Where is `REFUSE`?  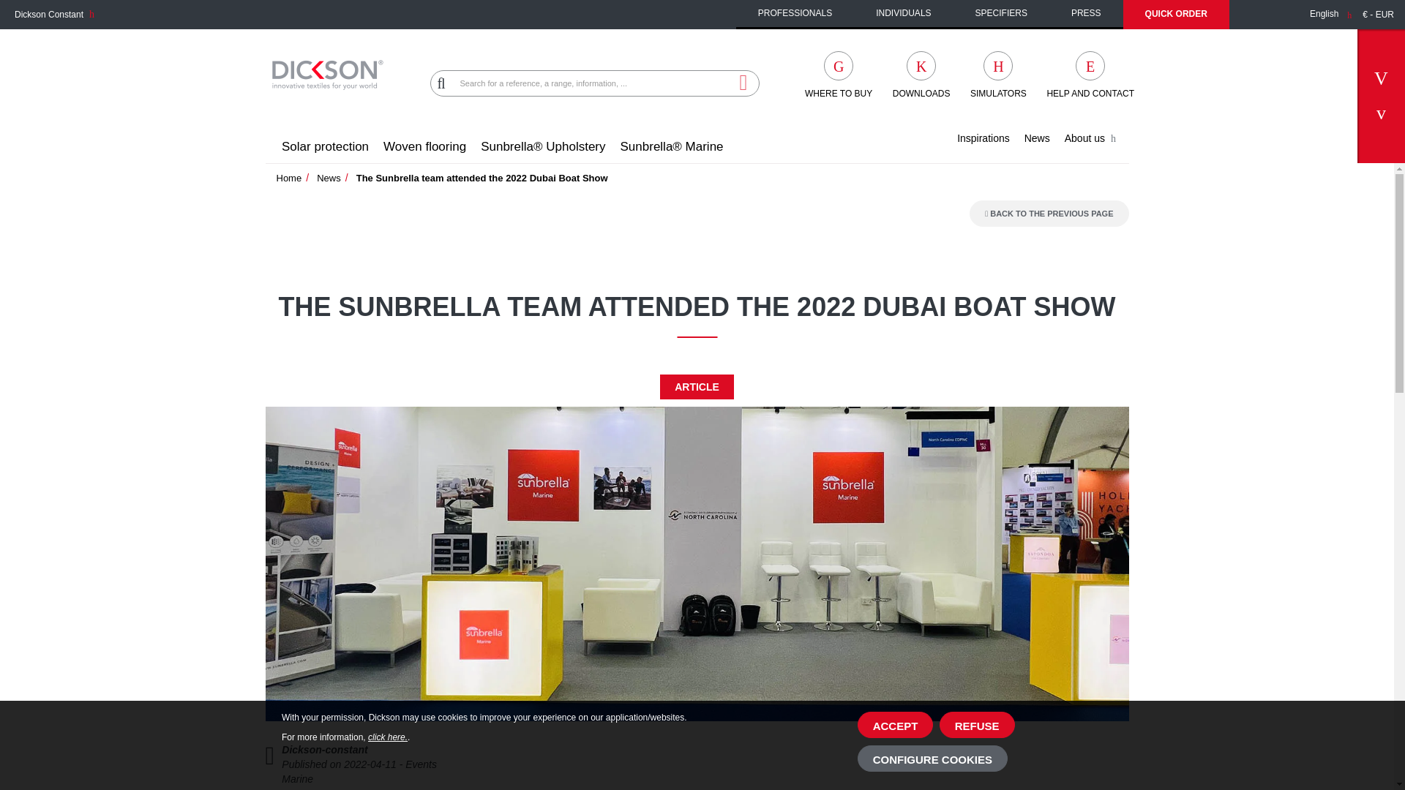
REFUSE is located at coordinates (977, 724).